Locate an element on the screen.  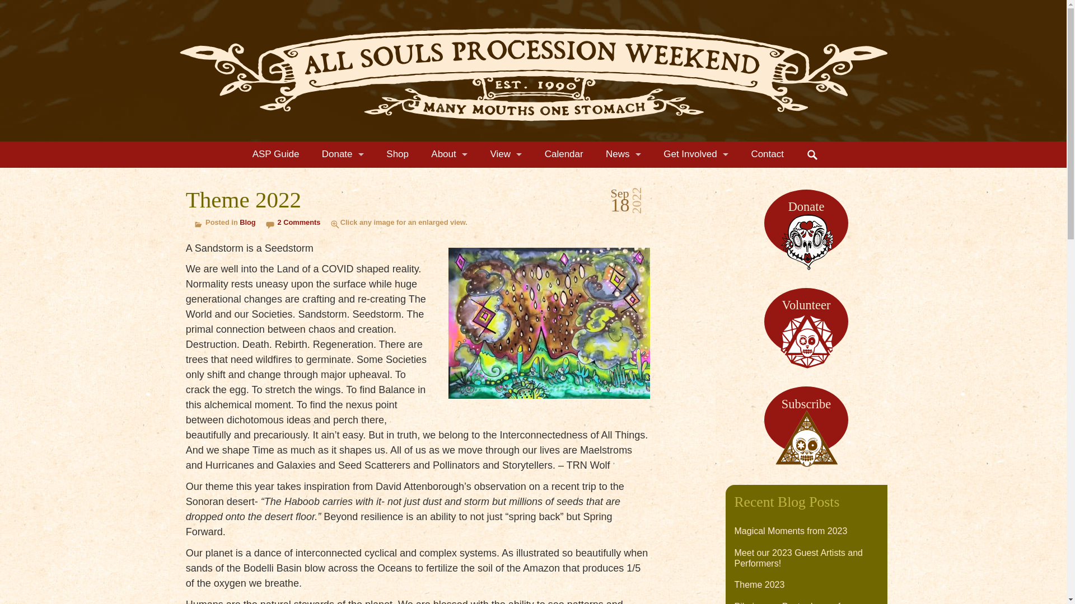
2 Comments is located at coordinates (299, 222).